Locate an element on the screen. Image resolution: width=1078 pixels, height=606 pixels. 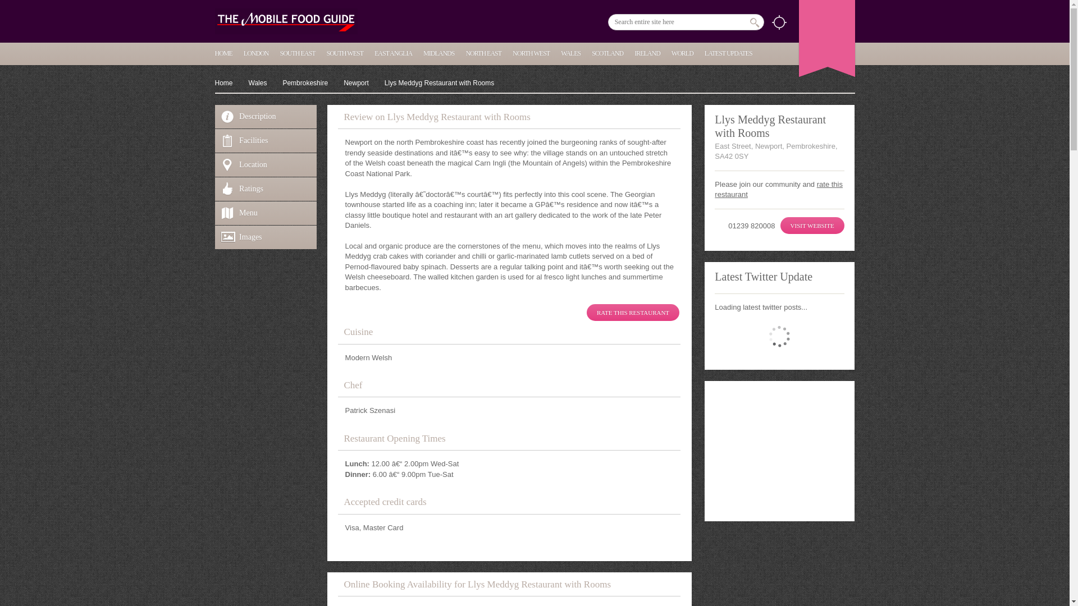
Menu is located at coordinates (266, 213).